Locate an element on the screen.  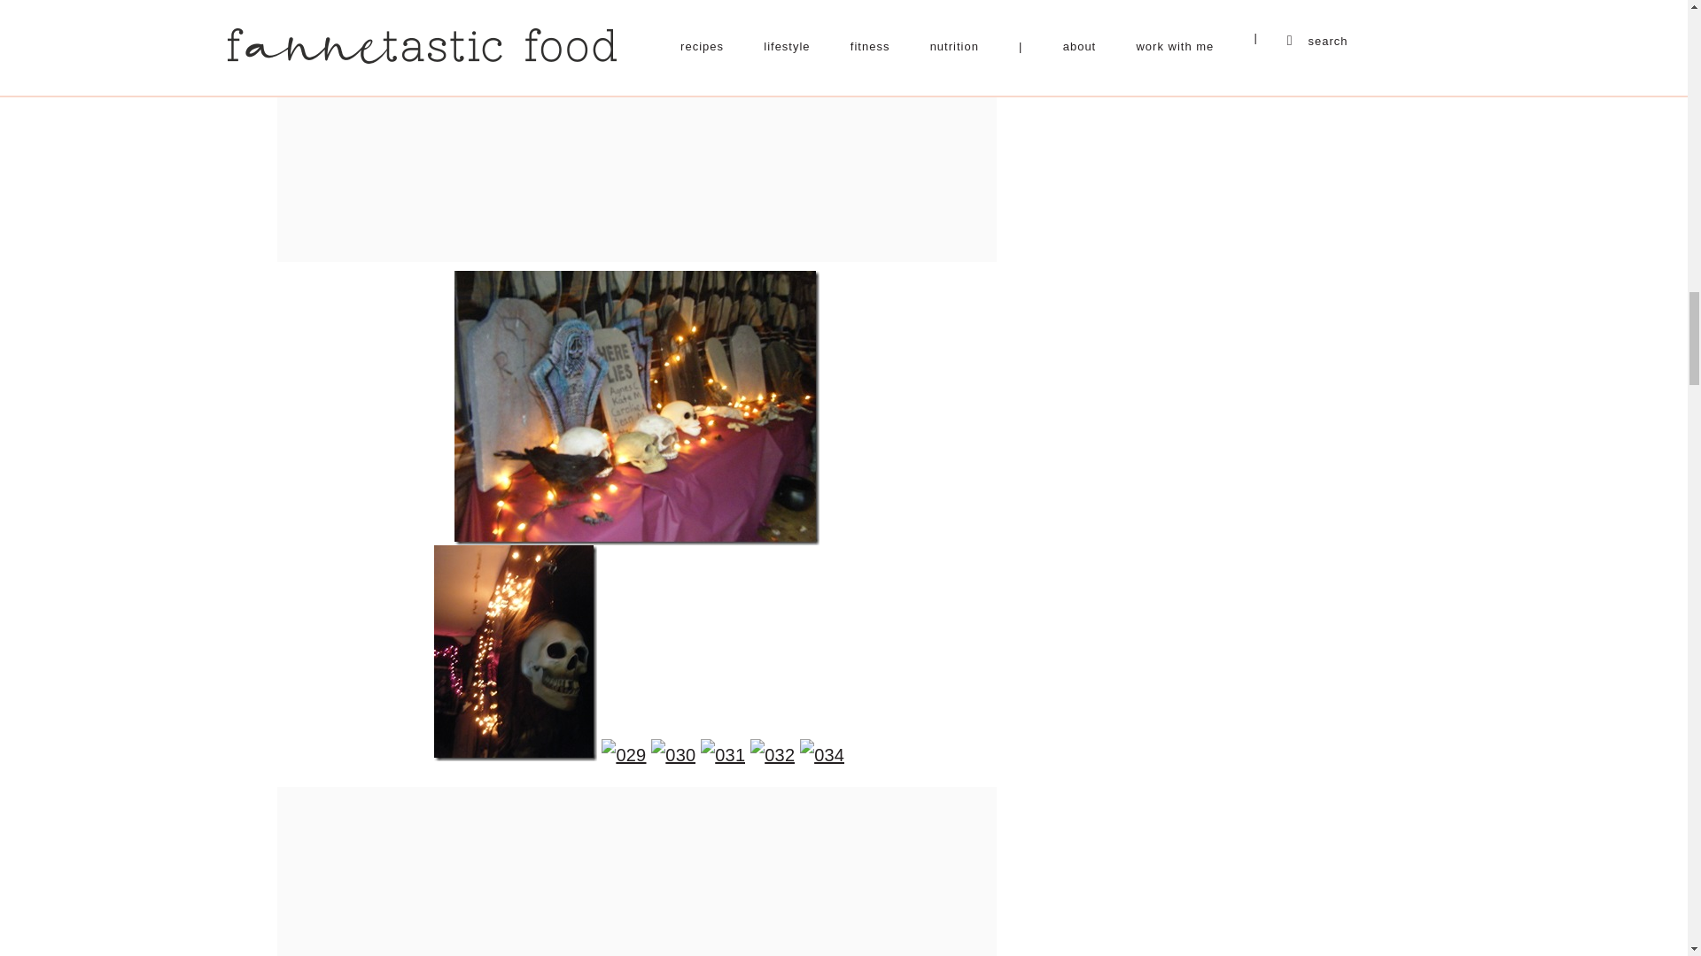
032 is located at coordinates (772, 754).